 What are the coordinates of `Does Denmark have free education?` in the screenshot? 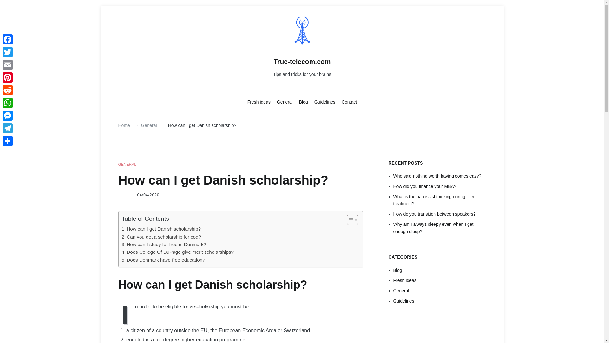 It's located at (164, 260).